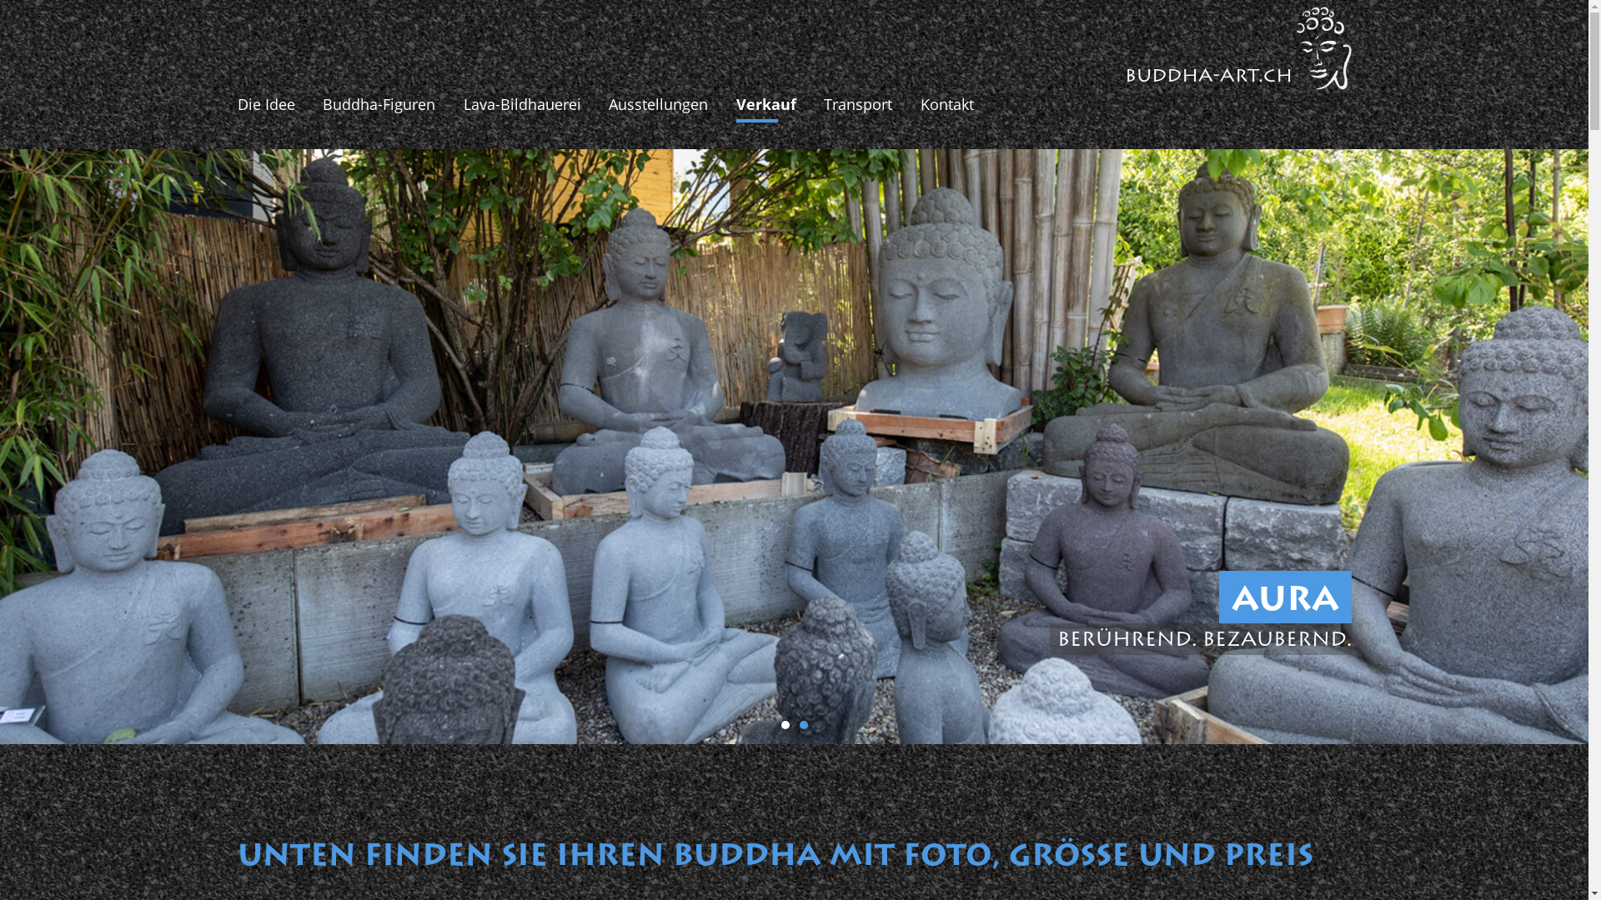 This screenshot has height=900, width=1601. What do you see at coordinates (265, 105) in the screenshot?
I see `Die Idee` at bounding box center [265, 105].